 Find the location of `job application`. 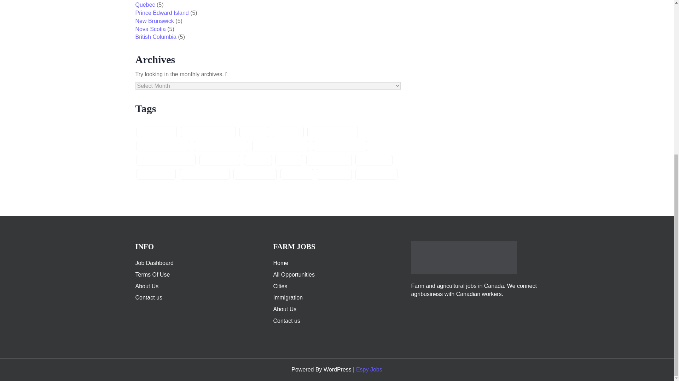

job application is located at coordinates (220, 160).